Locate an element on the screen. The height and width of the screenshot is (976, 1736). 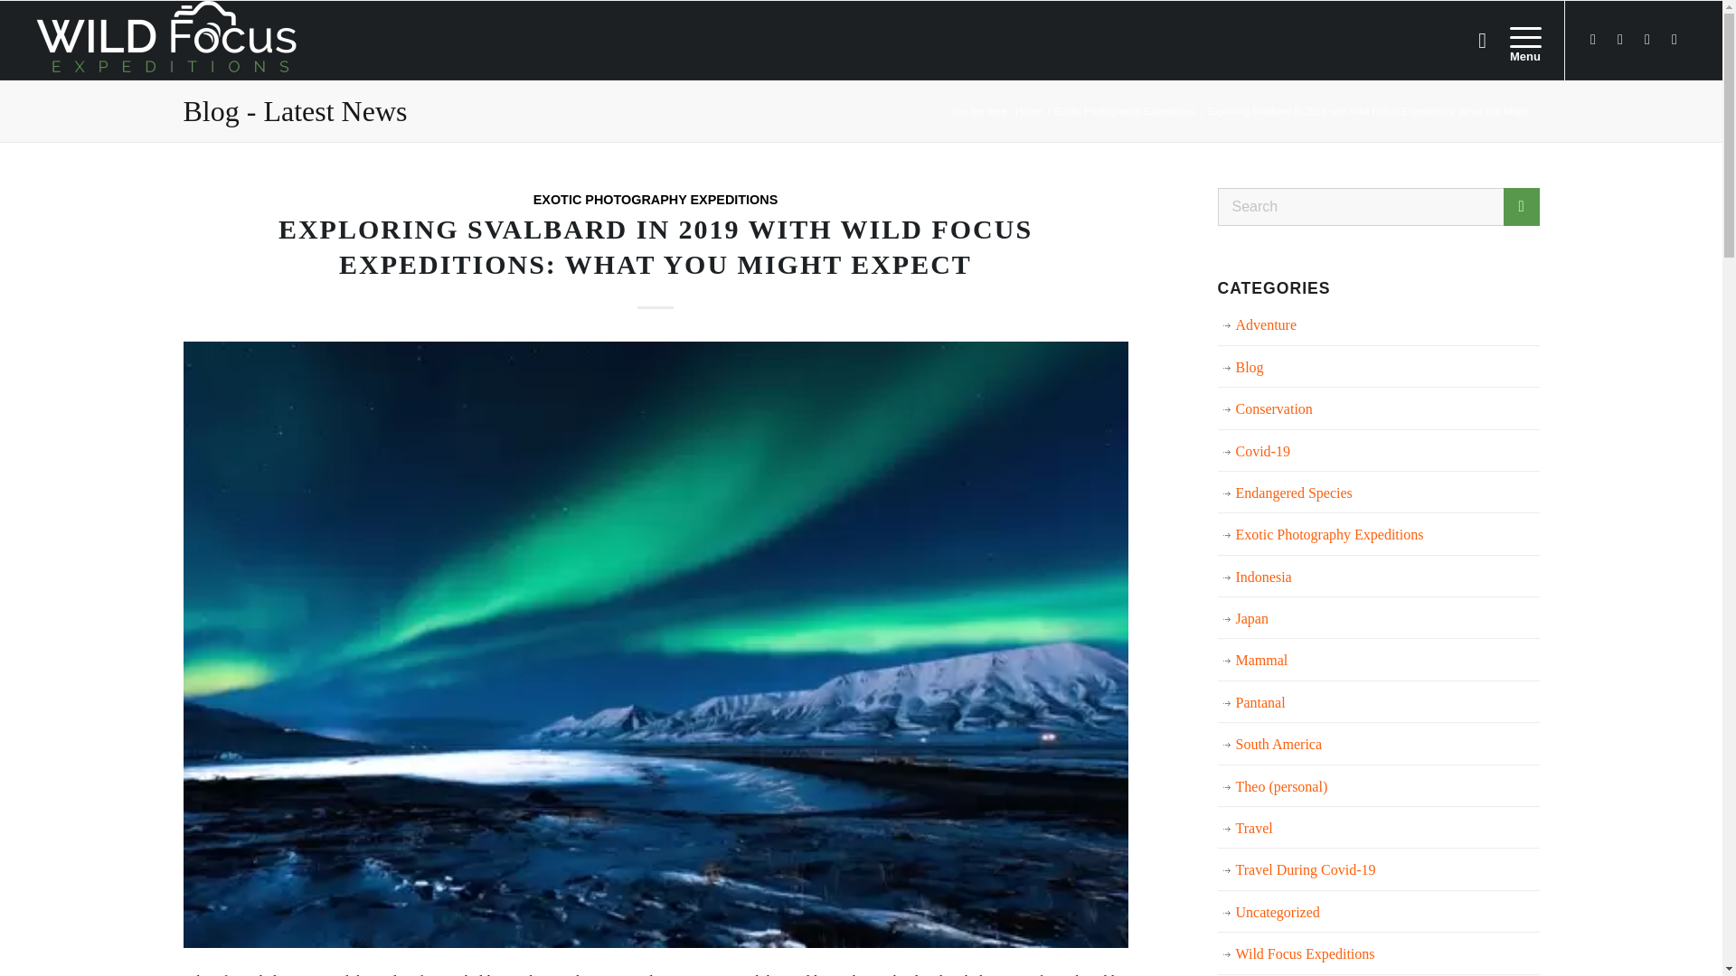
Wild Focus Expeditions is located at coordinates (1028, 110).